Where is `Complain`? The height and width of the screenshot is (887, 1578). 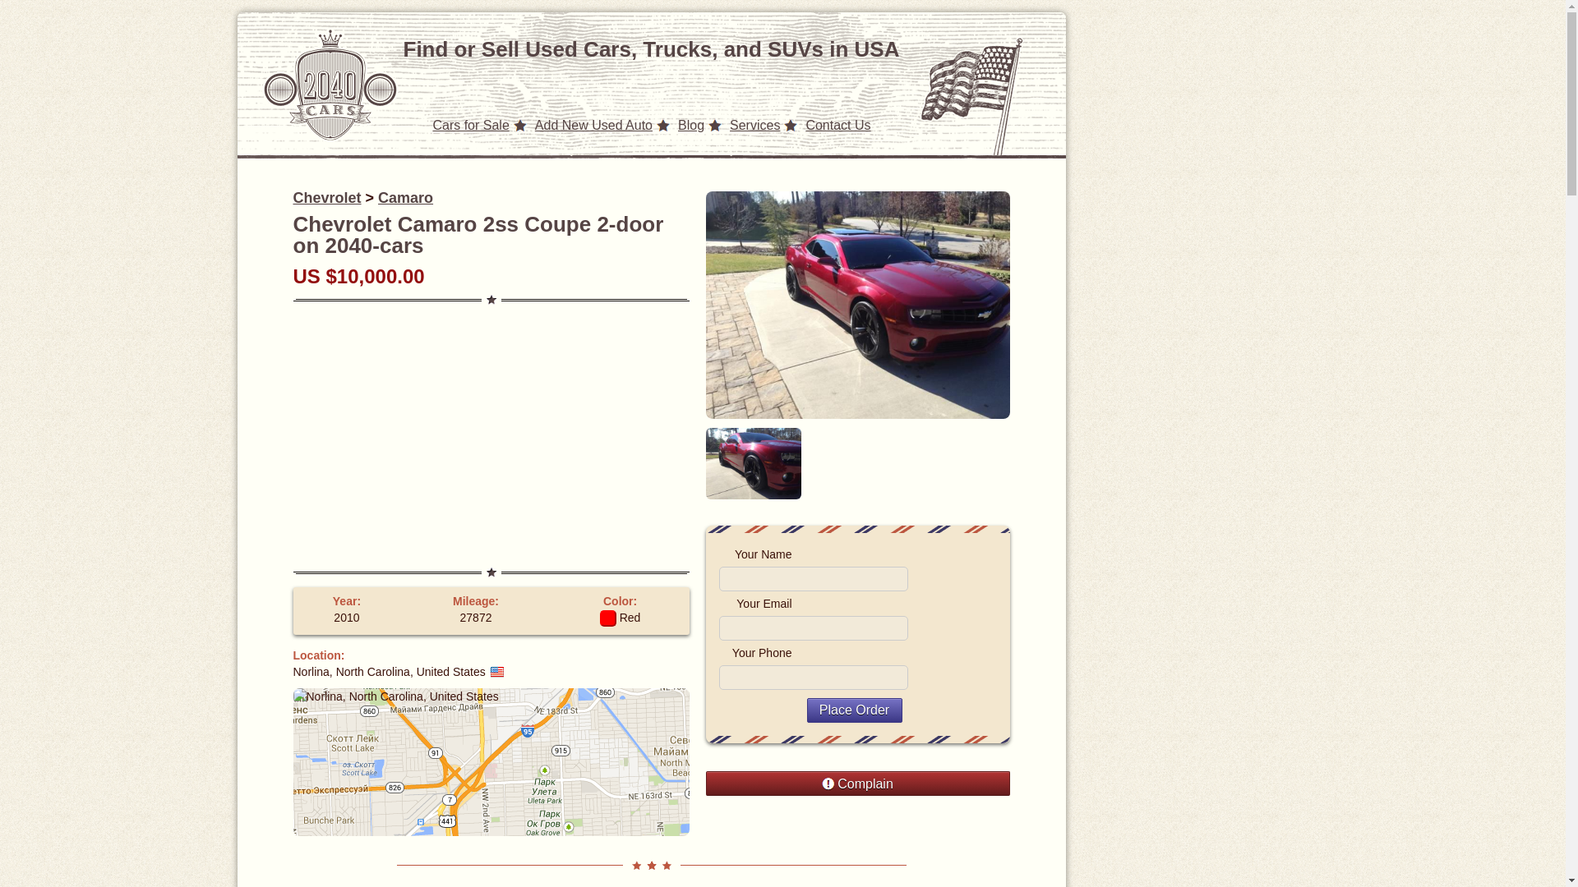
Complain is located at coordinates (857, 783).